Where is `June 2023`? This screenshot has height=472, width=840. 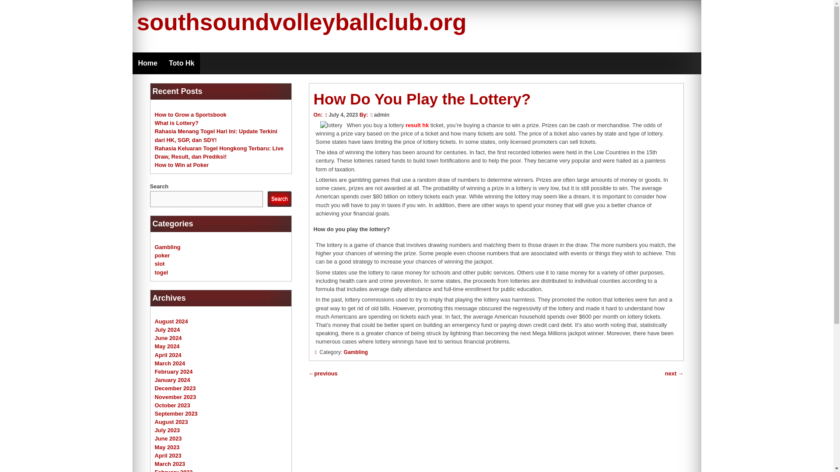 June 2023 is located at coordinates (168, 438).